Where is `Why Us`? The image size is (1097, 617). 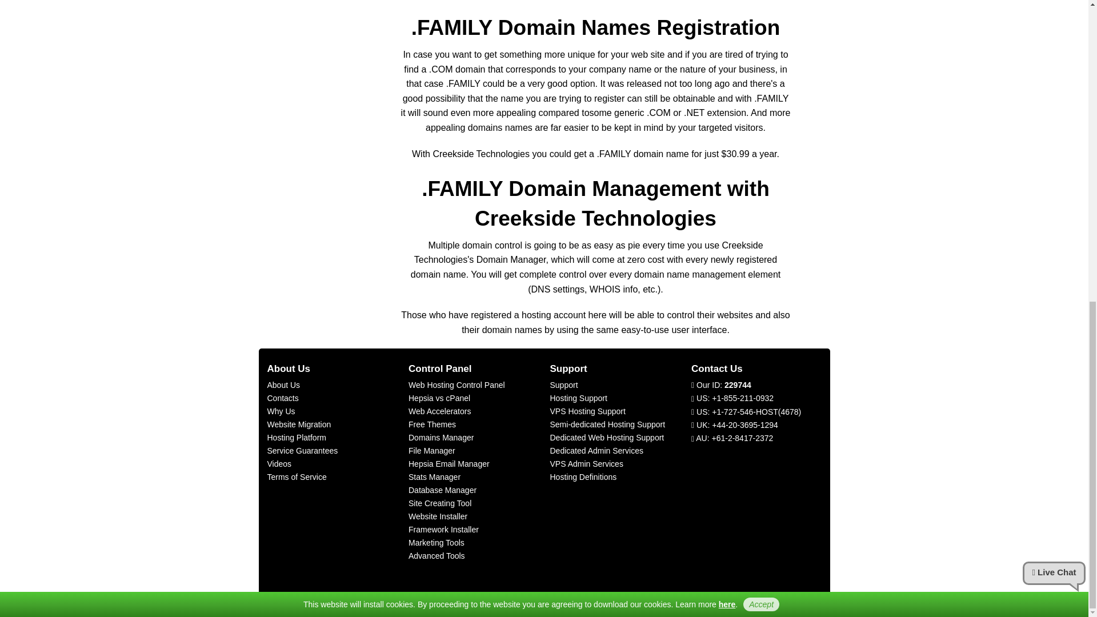
Why Us is located at coordinates (281, 411).